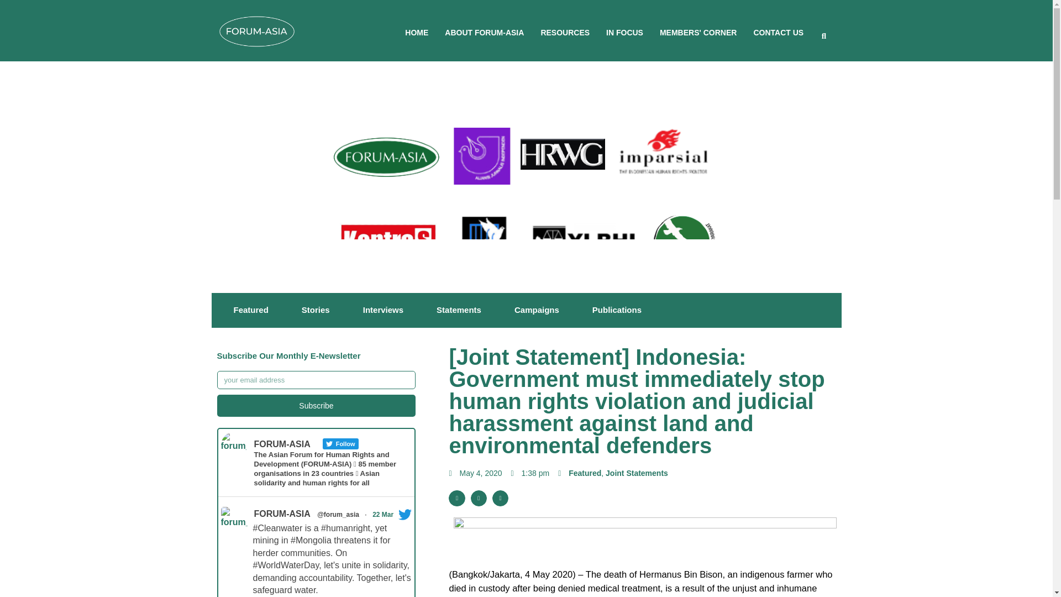 The image size is (1061, 597). I want to click on CONTACT US, so click(778, 32).